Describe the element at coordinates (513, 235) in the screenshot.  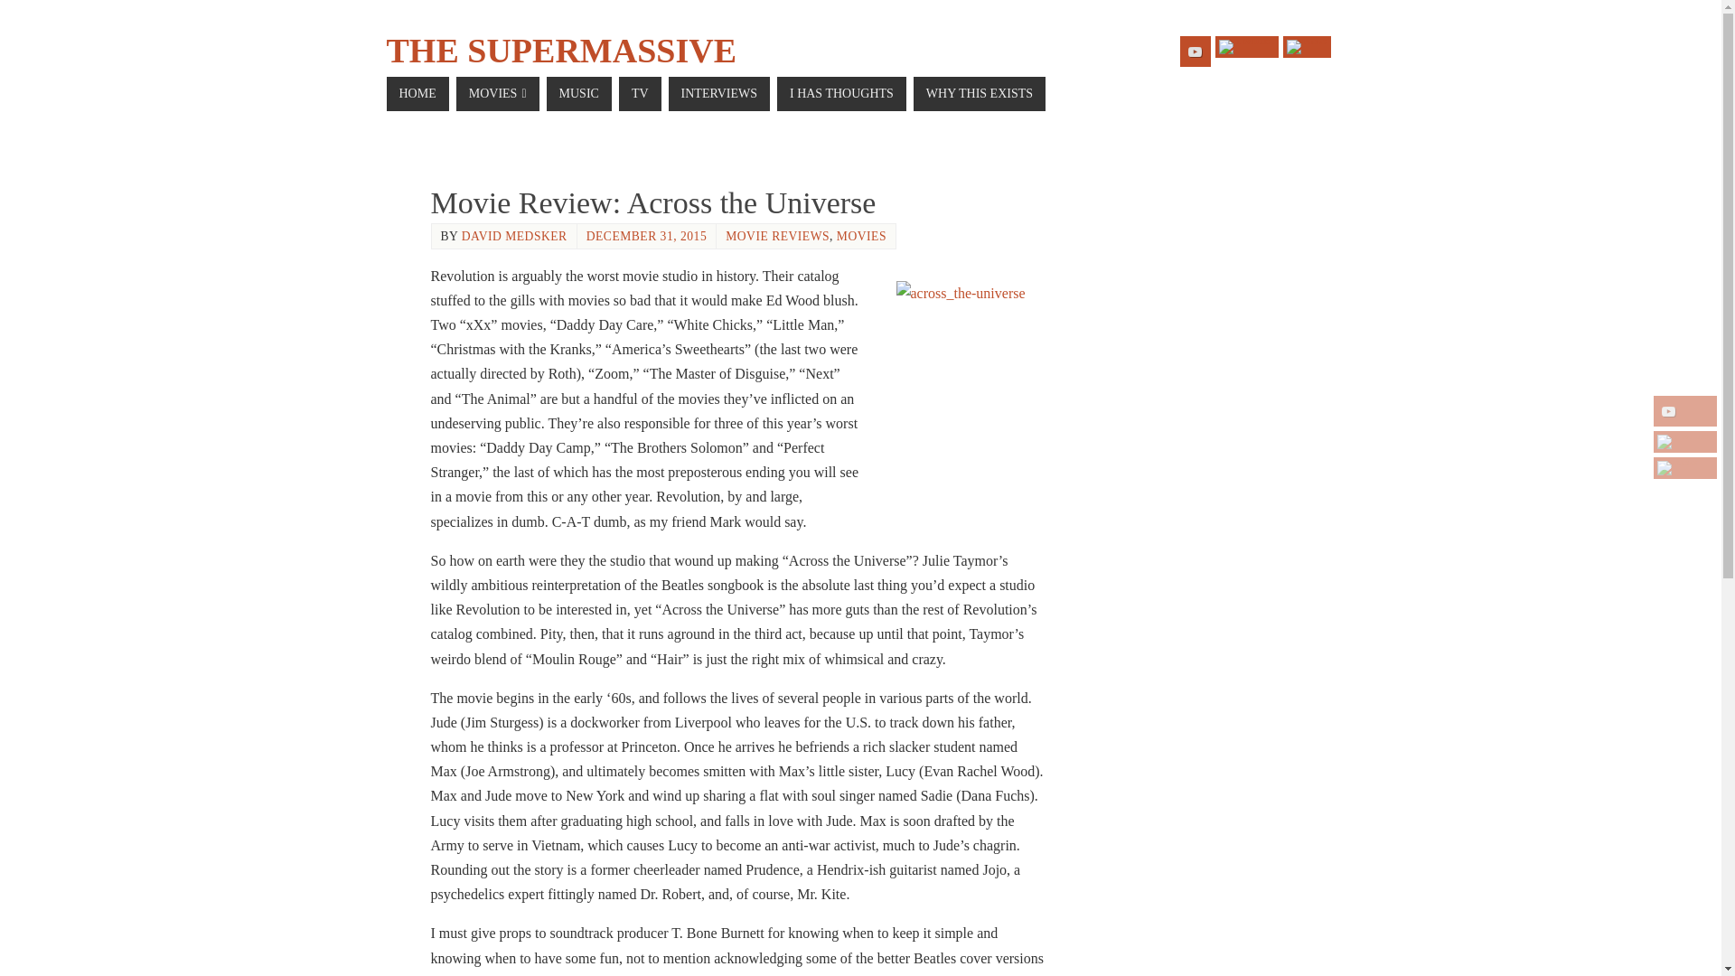
I see `View all posts by David Medsker` at that location.